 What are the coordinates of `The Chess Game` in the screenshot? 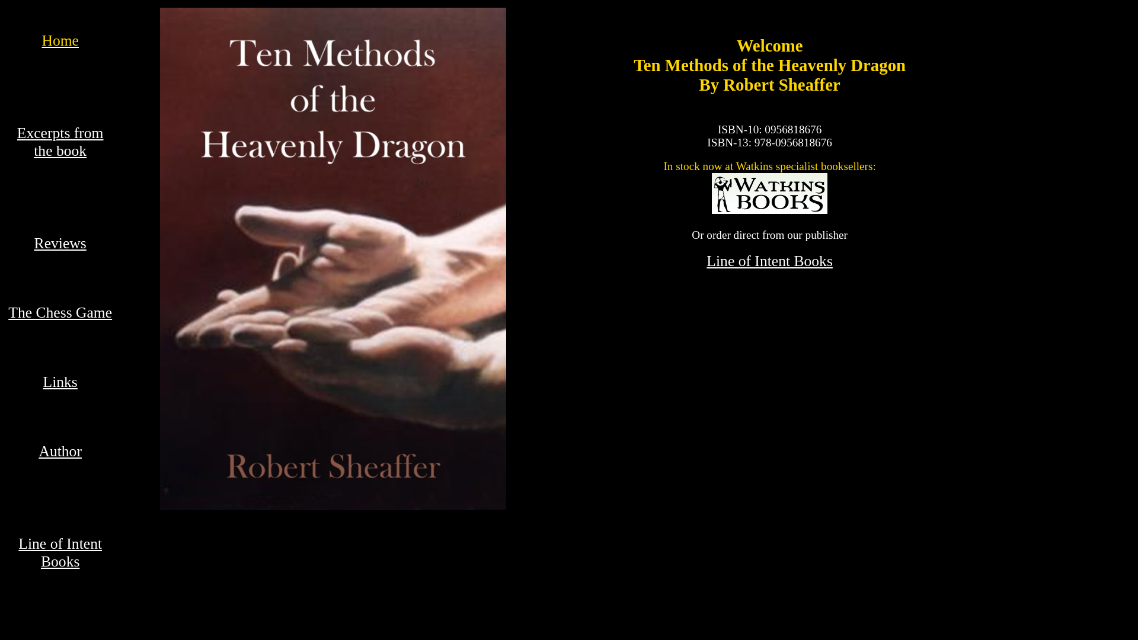 It's located at (60, 313).